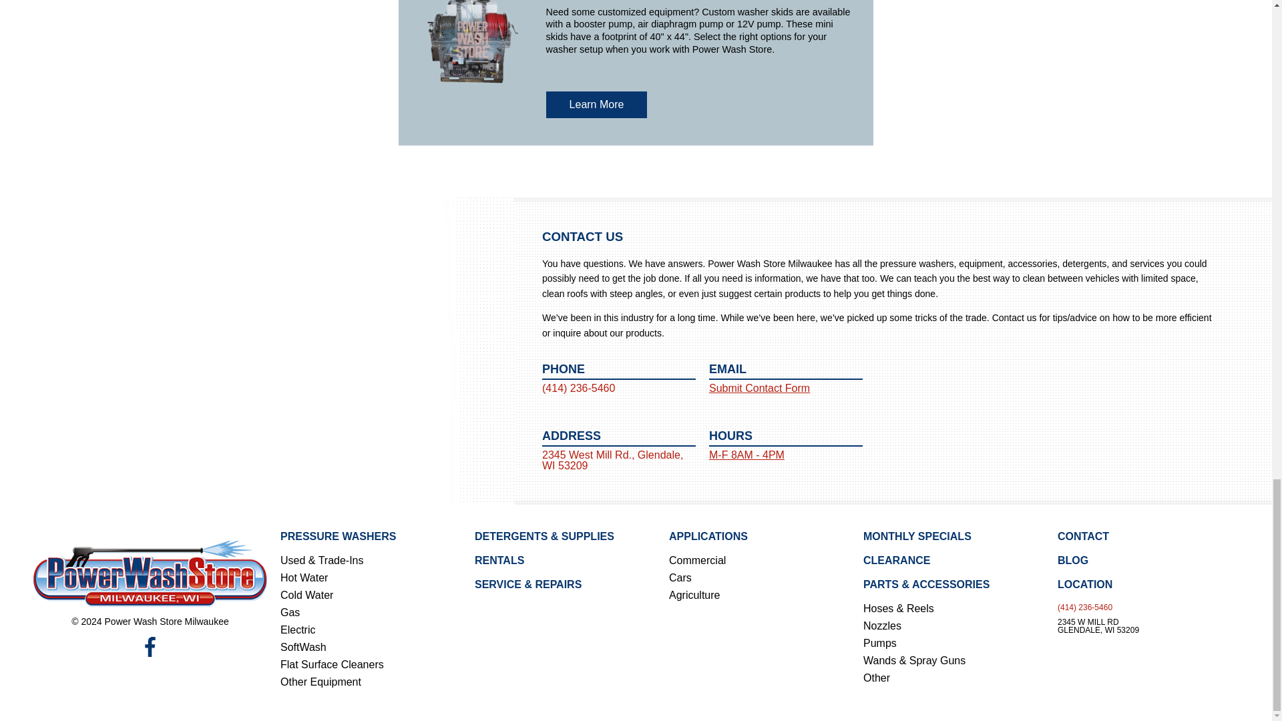  I want to click on Facebook with Power Wash Store, so click(150, 646).